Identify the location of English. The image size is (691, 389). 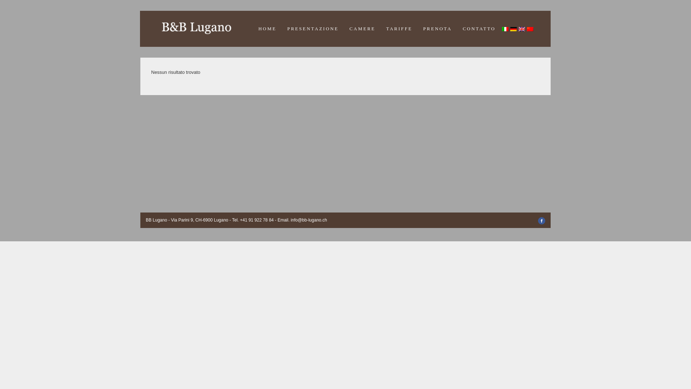
(522, 30).